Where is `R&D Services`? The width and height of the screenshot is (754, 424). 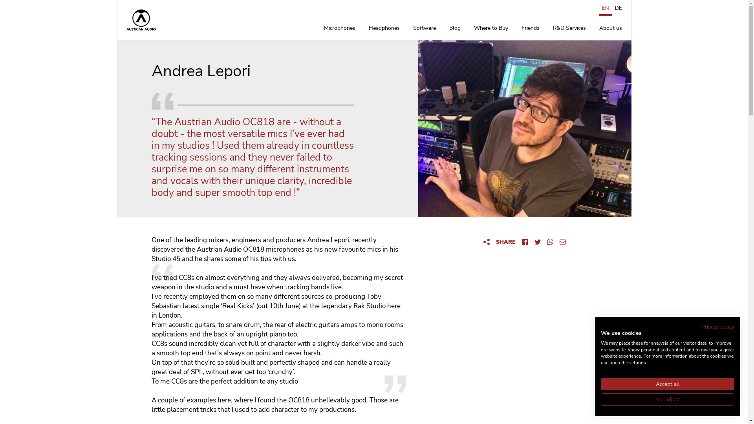 R&D Services is located at coordinates (569, 28).